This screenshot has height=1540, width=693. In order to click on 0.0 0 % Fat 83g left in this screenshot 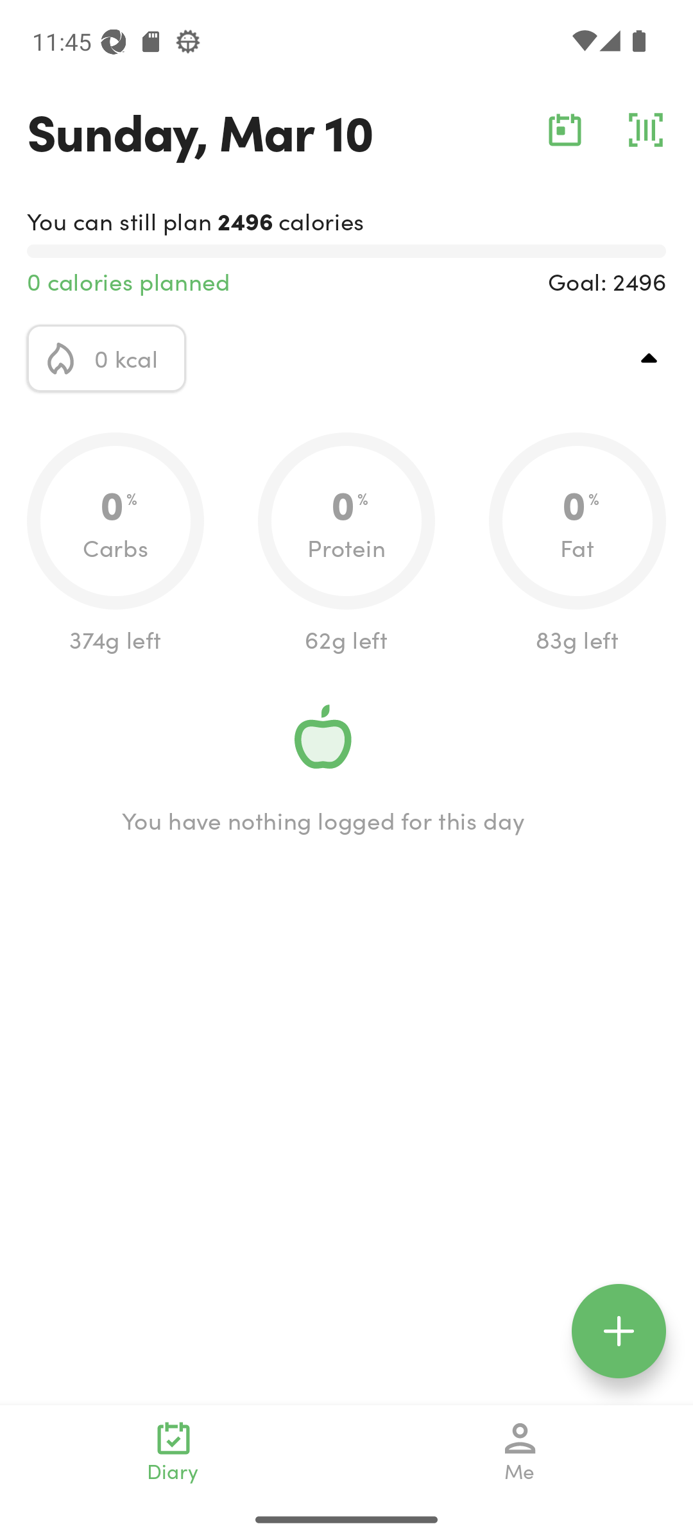, I will do `click(577, 544)`.